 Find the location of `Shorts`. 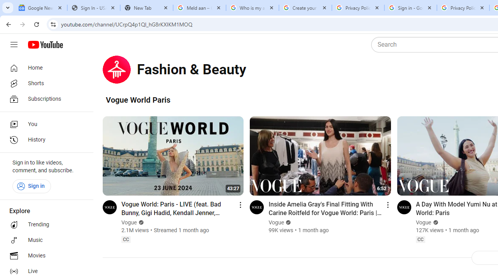

Shorts is located at coordinates (44, 83).